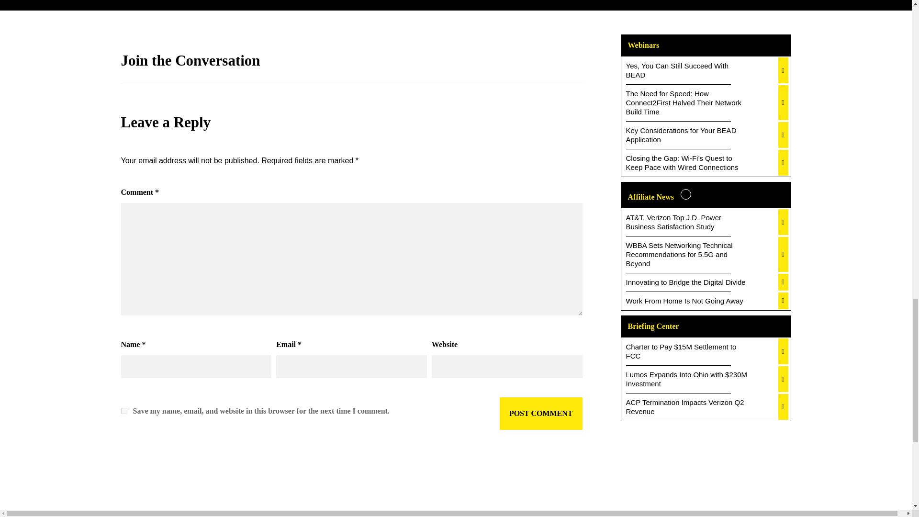 This screenshot has height=517, width=919. Describe the element at coordinates (541, 414) in the screenshot. I see `Post Comment` at that location.